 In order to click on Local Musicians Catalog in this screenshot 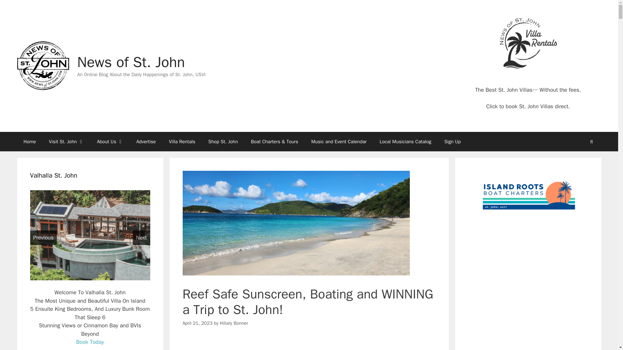, I will do `click(406, 141)`.